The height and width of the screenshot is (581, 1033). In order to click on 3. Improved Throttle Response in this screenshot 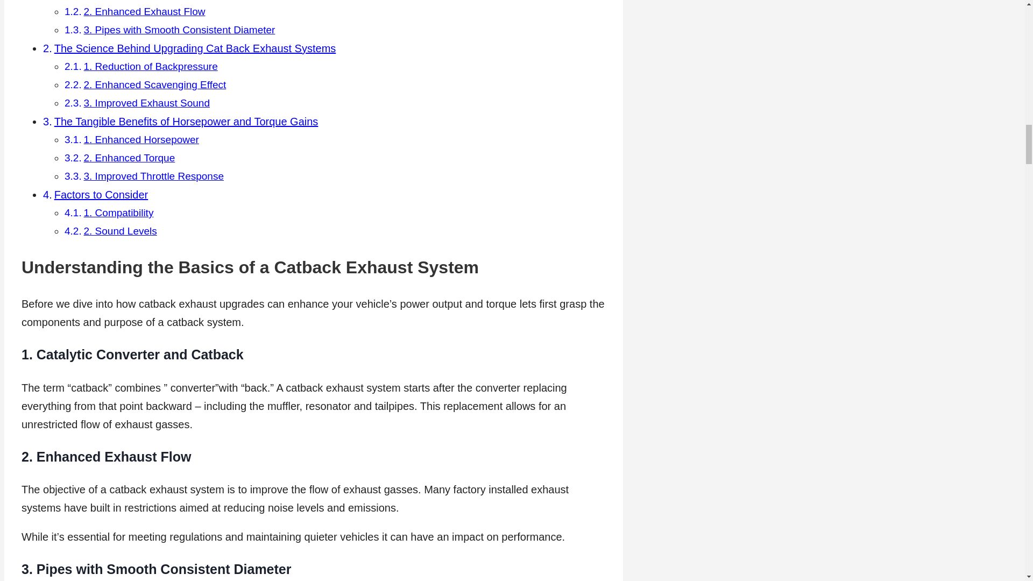, I will do `click(154, 176)`.